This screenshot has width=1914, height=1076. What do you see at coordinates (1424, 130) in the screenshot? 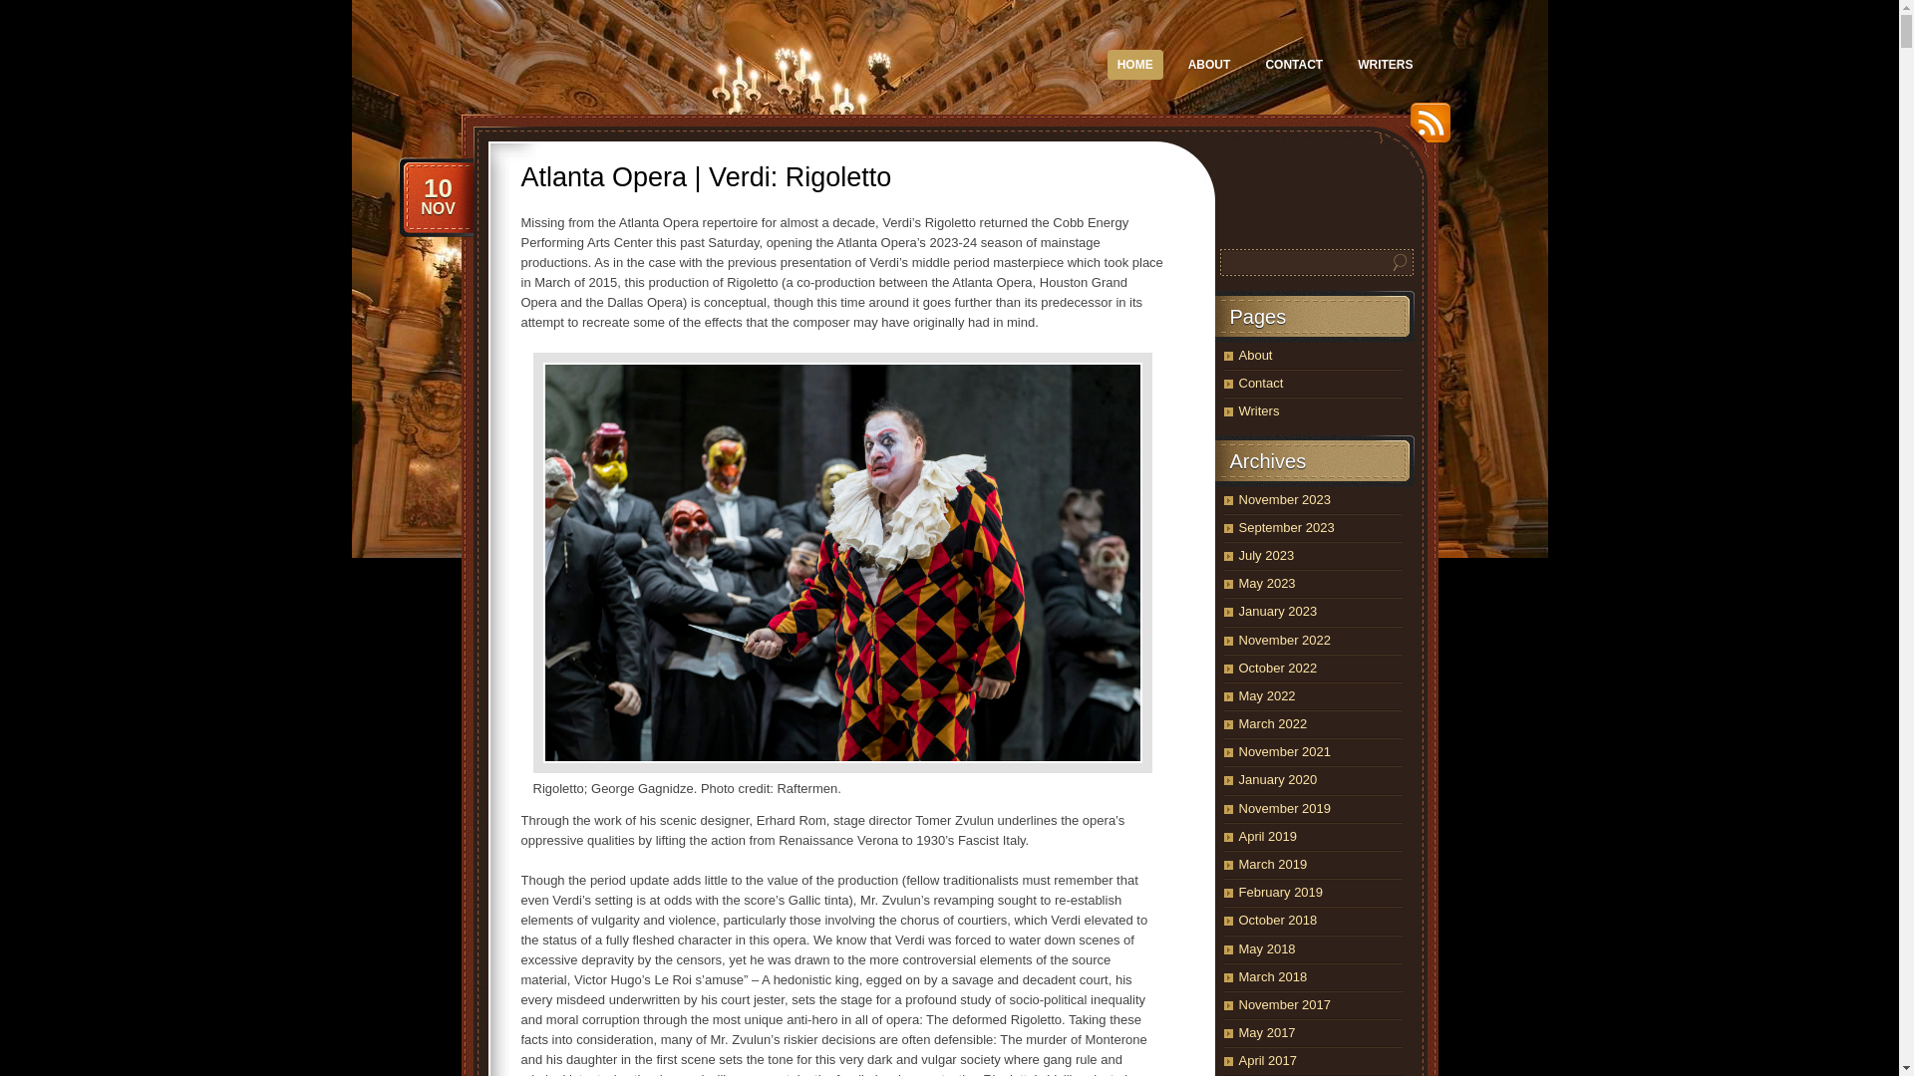
I see `RSS` at bounding box center [1424, 130].